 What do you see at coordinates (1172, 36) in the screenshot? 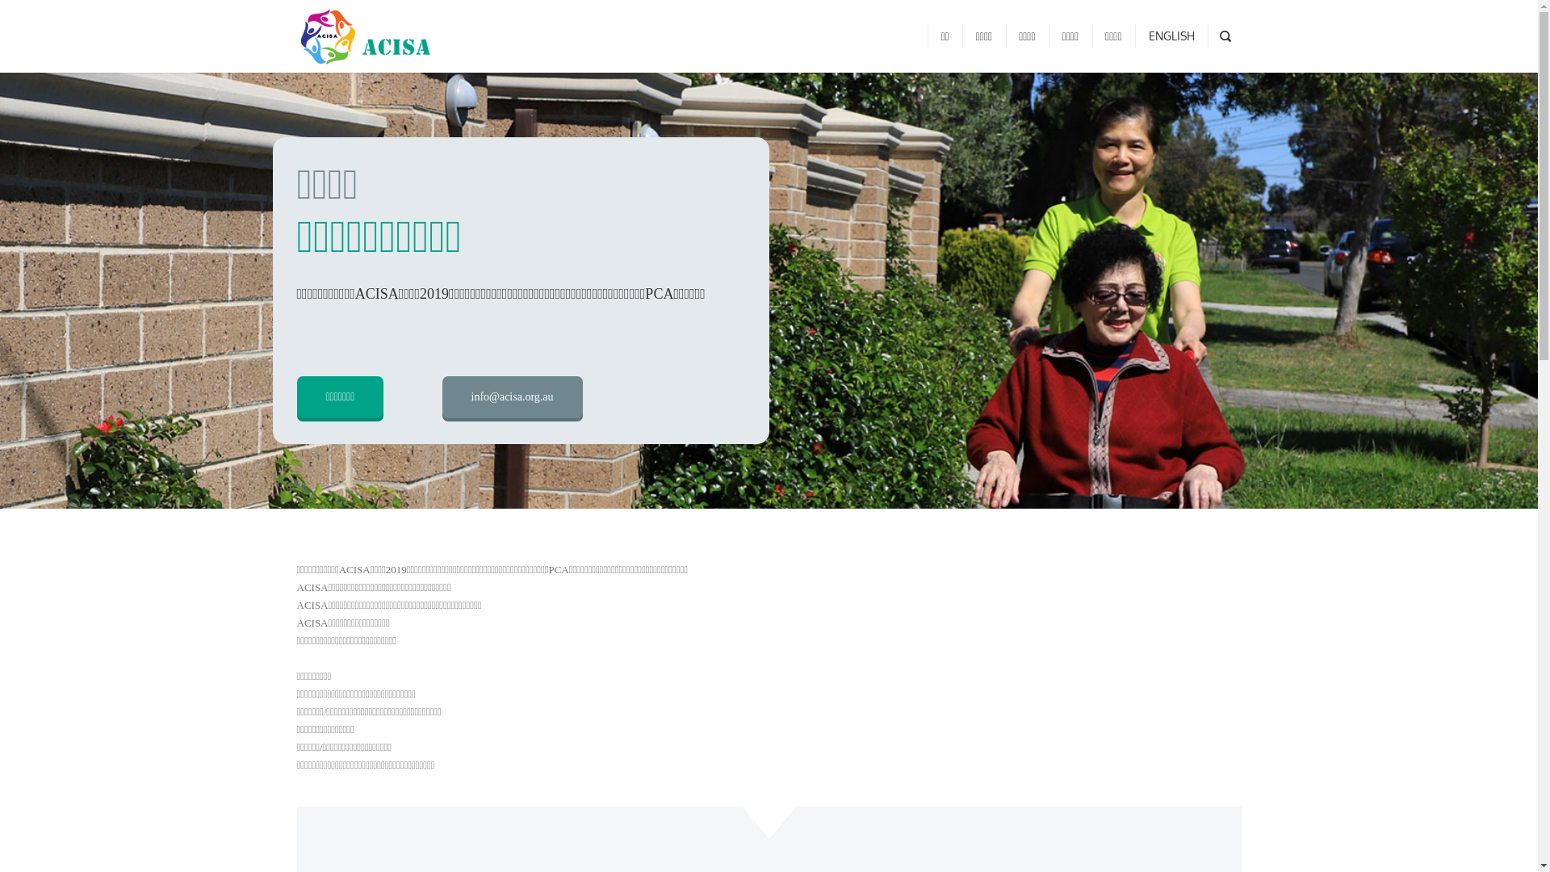
I see `ENGLISH` at bounding box center [1172, 36].